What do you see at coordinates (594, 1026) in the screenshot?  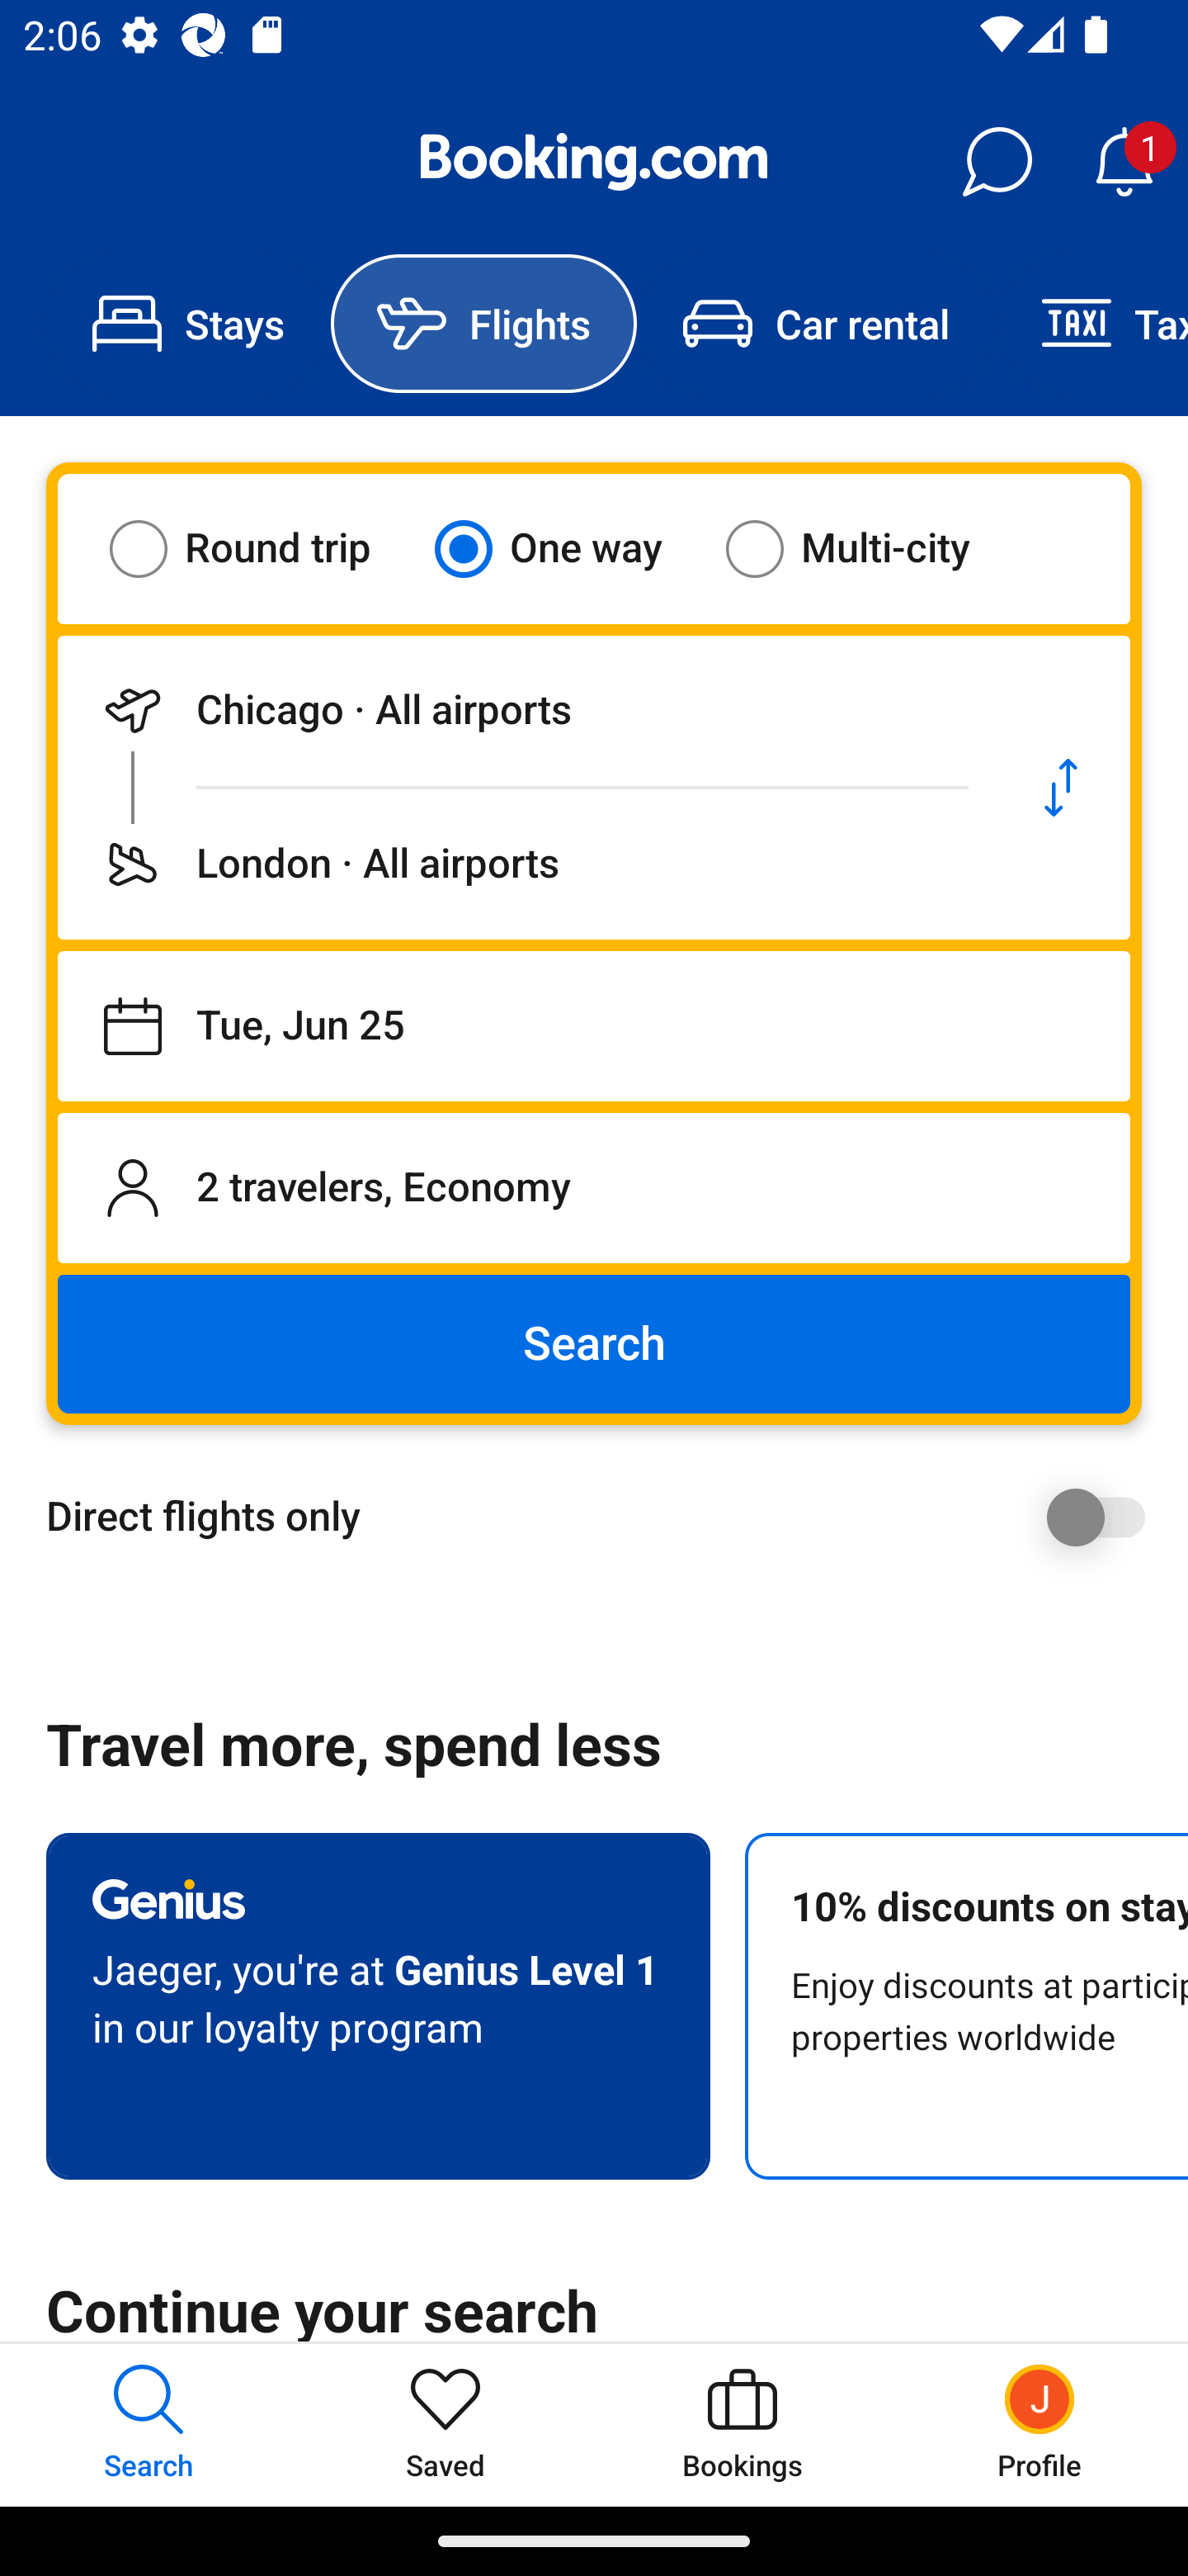 I see `Departing on Tue, Jun 25` at bounding box center [594, 1026].